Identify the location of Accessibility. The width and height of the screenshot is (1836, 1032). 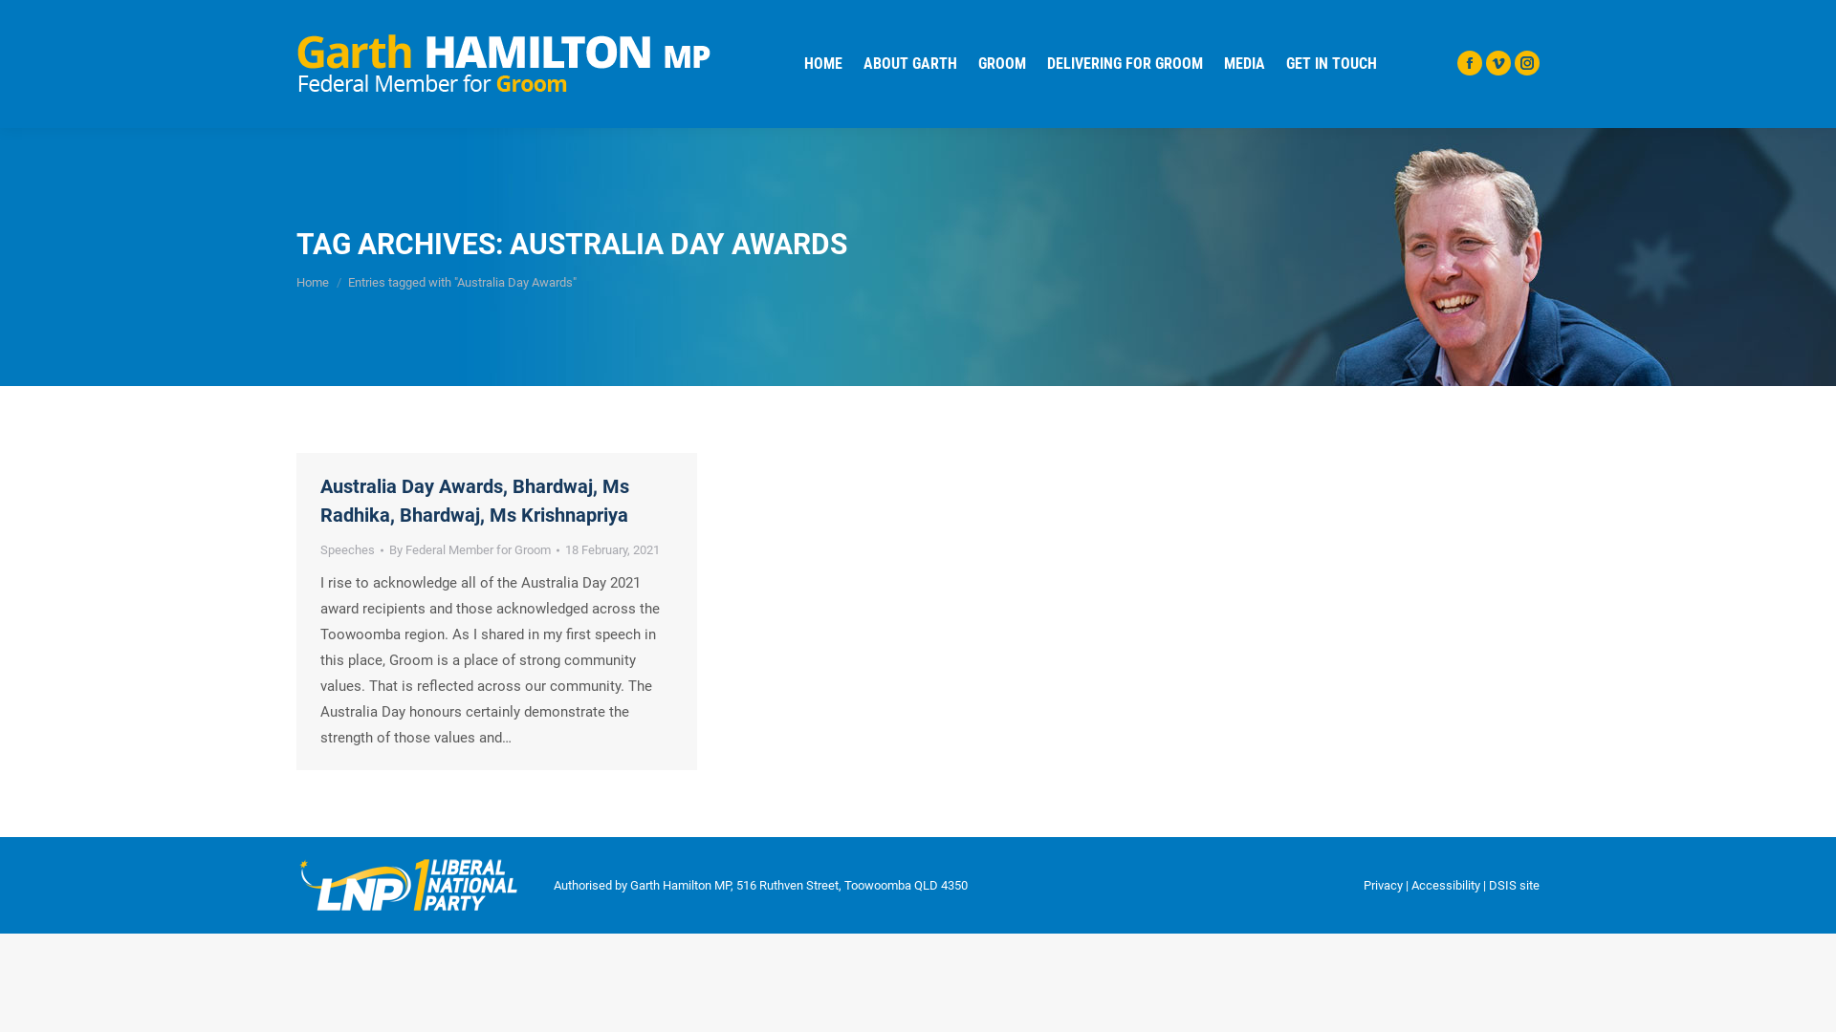
(1446, 885).